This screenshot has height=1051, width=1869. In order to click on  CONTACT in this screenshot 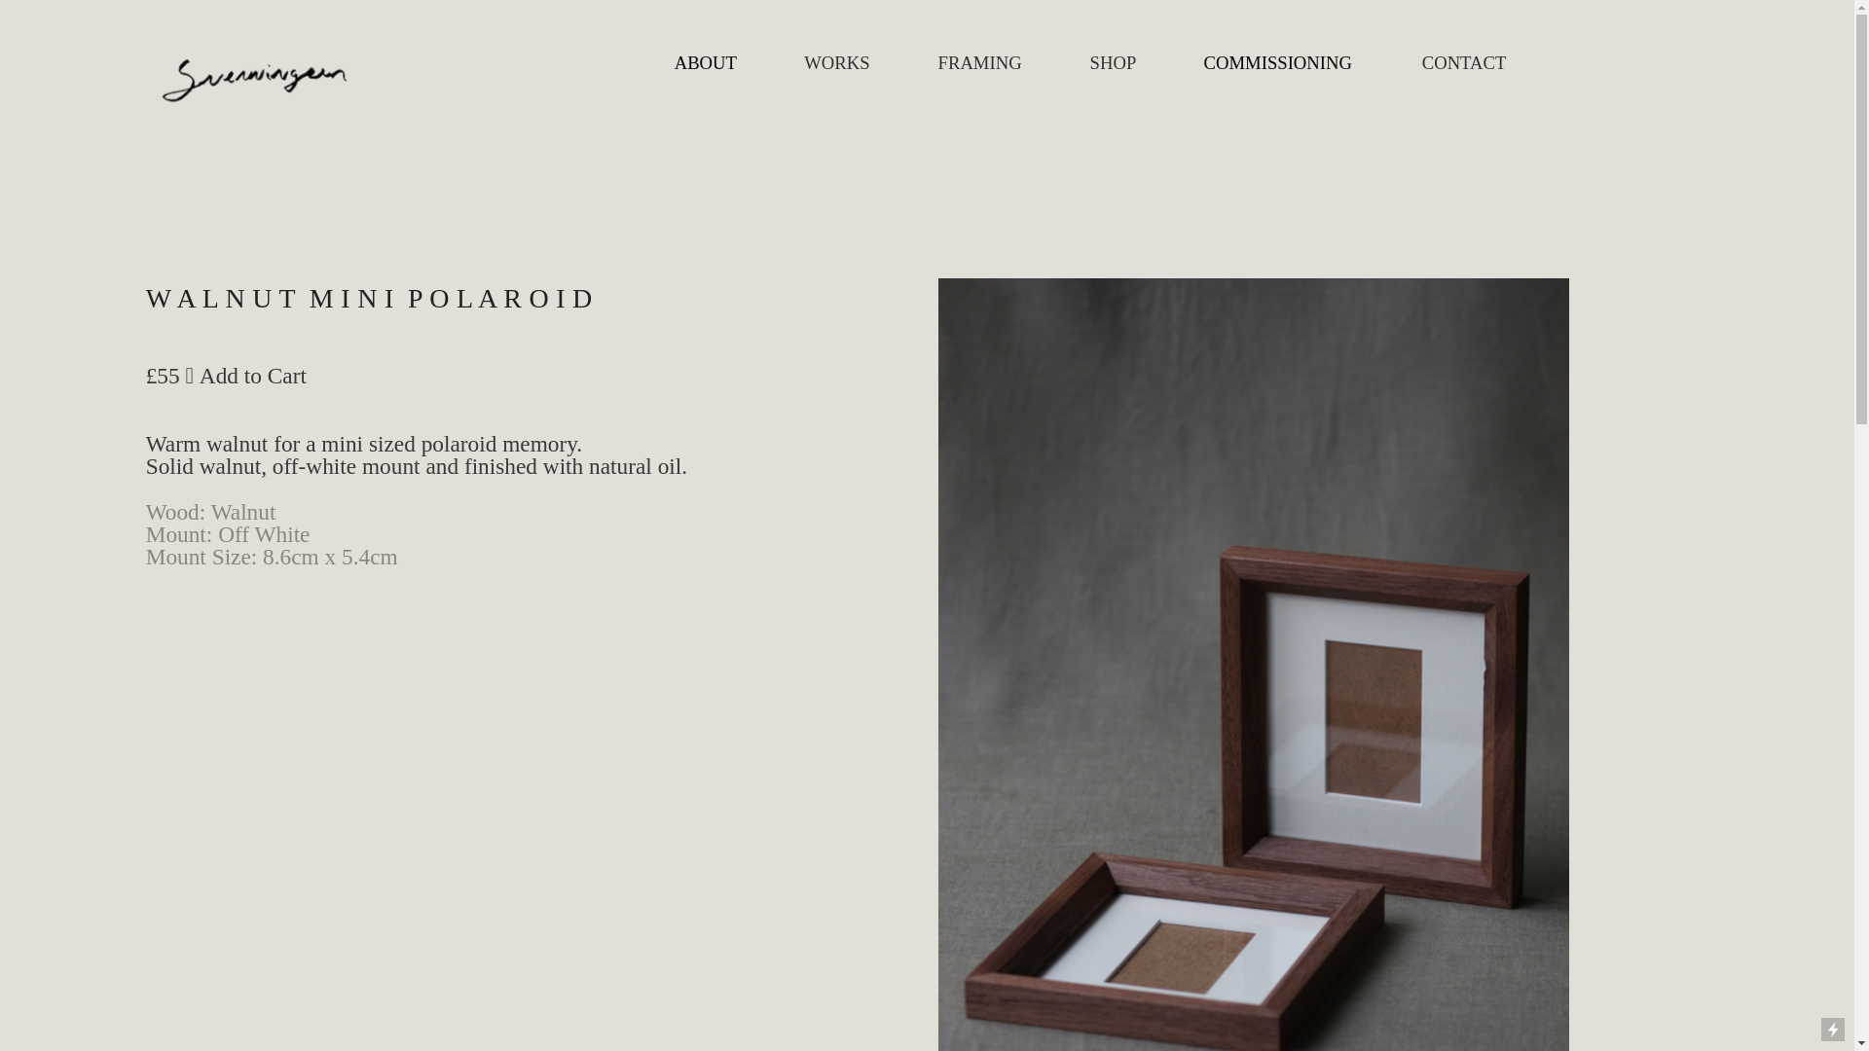, I will do `click(1460, 62)`.